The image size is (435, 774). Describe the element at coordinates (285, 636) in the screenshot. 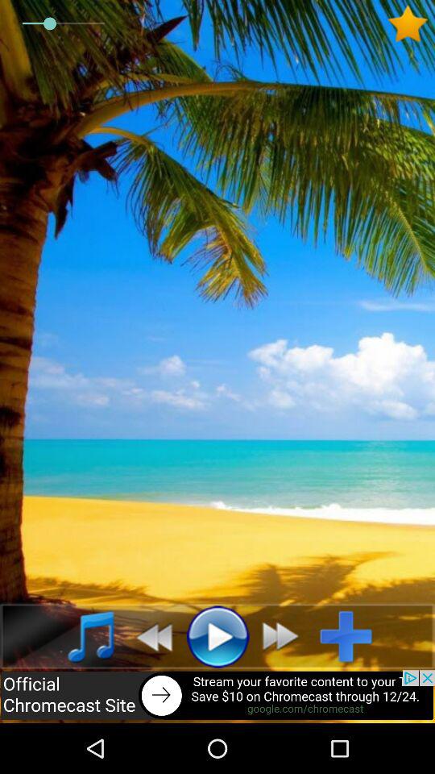

I see `switch autoplay option` at that location.